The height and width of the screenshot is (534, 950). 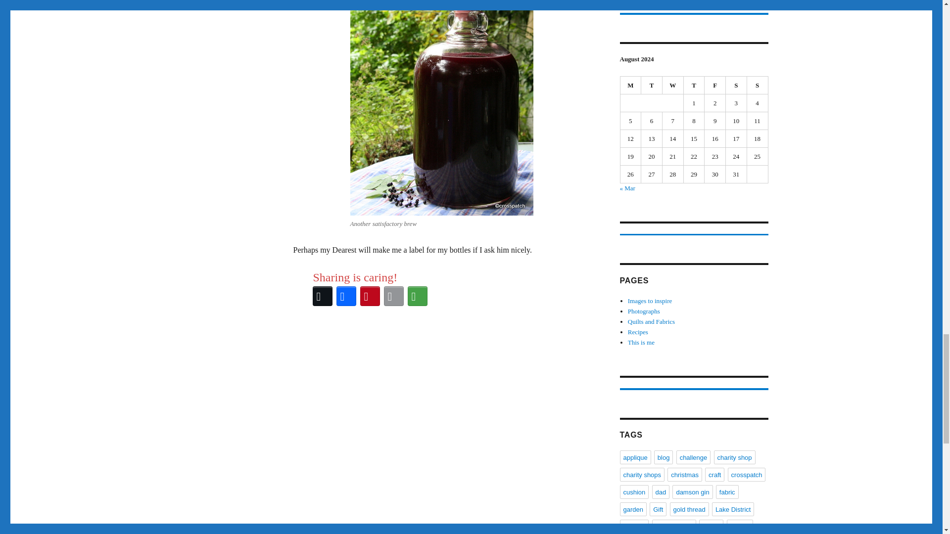 What do you see at coordinates (346, 296) in the screenshot?
I see `Facebook` at bounding box center [346, 296].